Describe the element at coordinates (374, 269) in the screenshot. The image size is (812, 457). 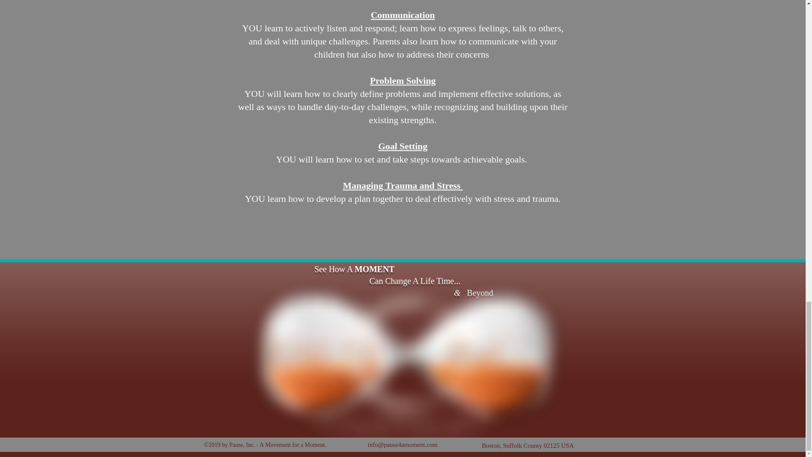
I see `MOMENT` at that location.